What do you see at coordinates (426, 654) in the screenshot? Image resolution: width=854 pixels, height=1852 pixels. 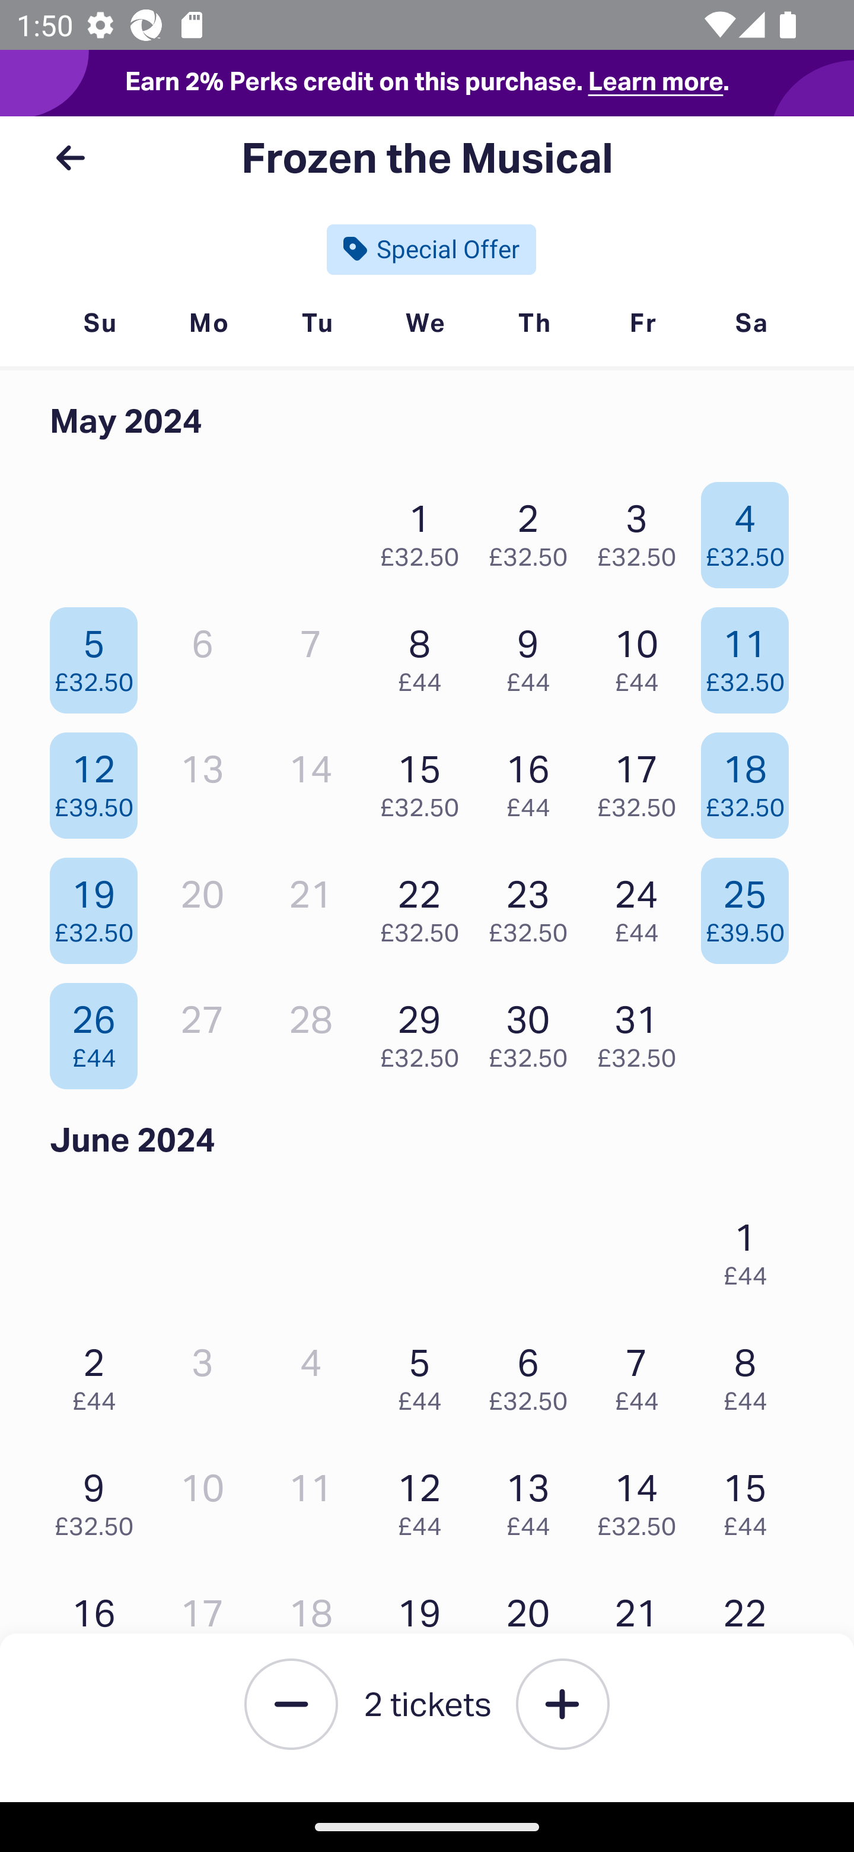 I see `8 £44` at bounding box center [426, 654].